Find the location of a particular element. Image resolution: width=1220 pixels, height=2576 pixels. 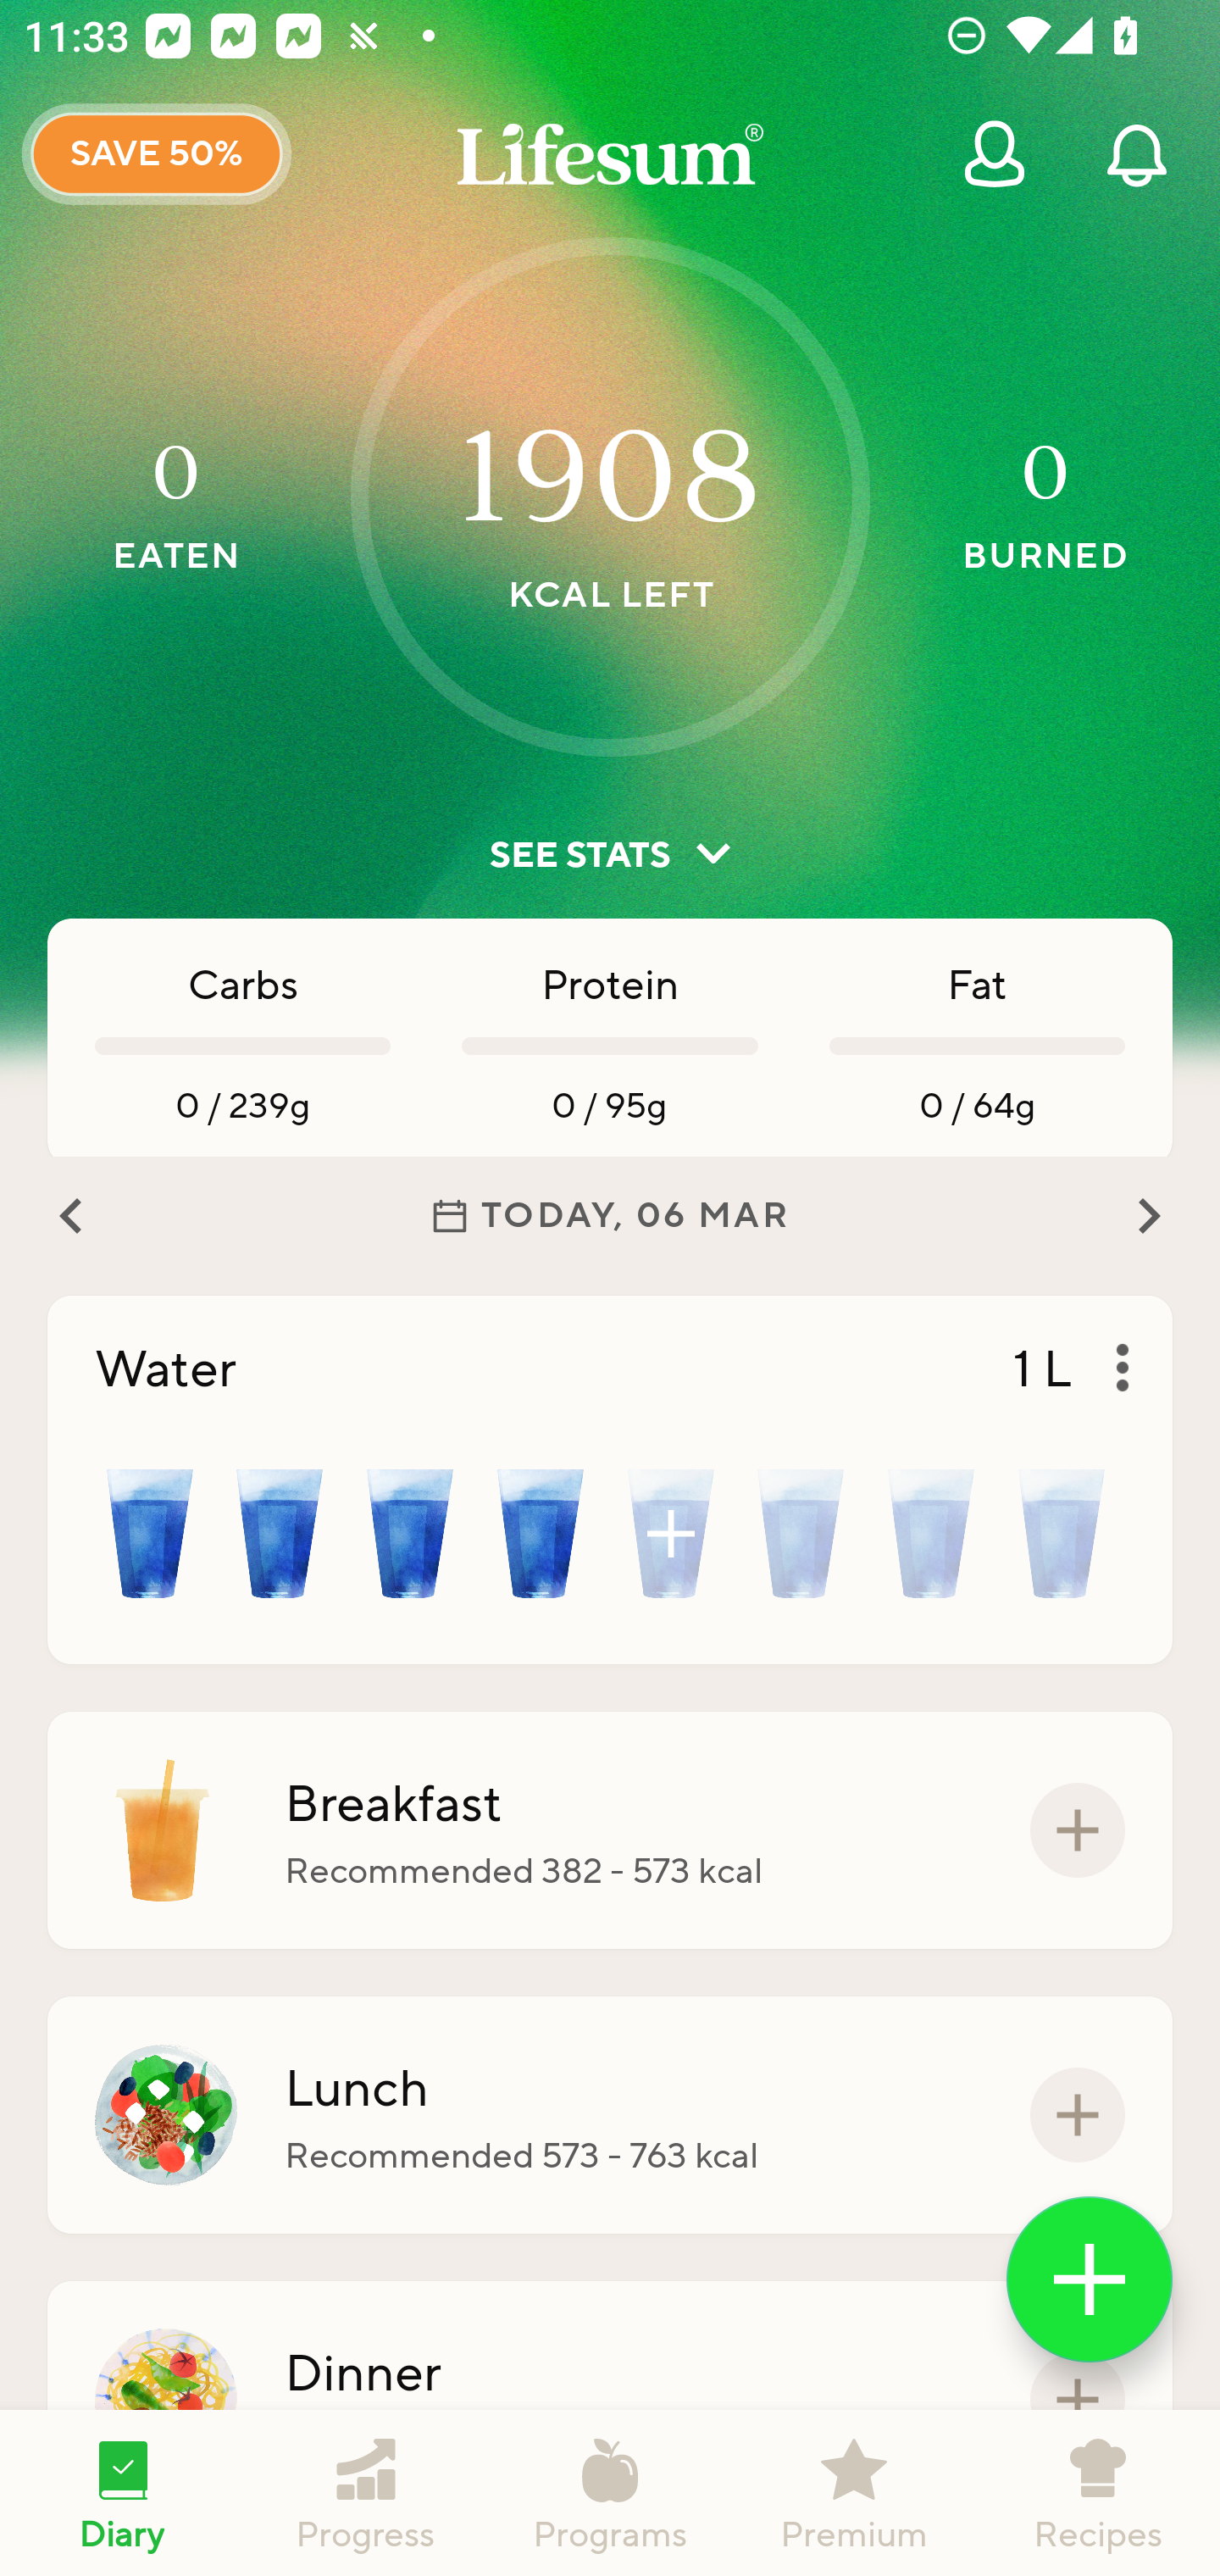

TODAY, 06 MAR is located at coordinates (610, 1215).